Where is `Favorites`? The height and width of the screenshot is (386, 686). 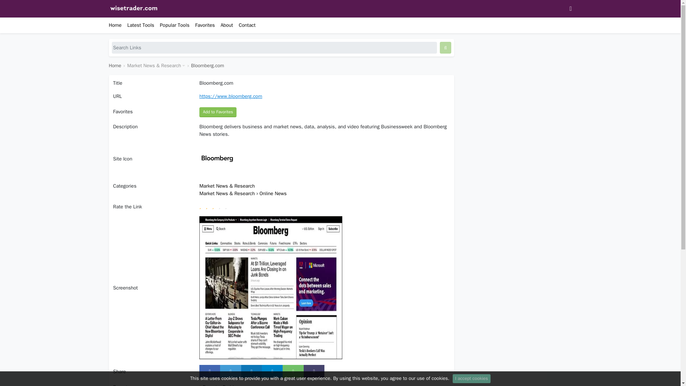 Favorites is located at coordinates (202, 25).